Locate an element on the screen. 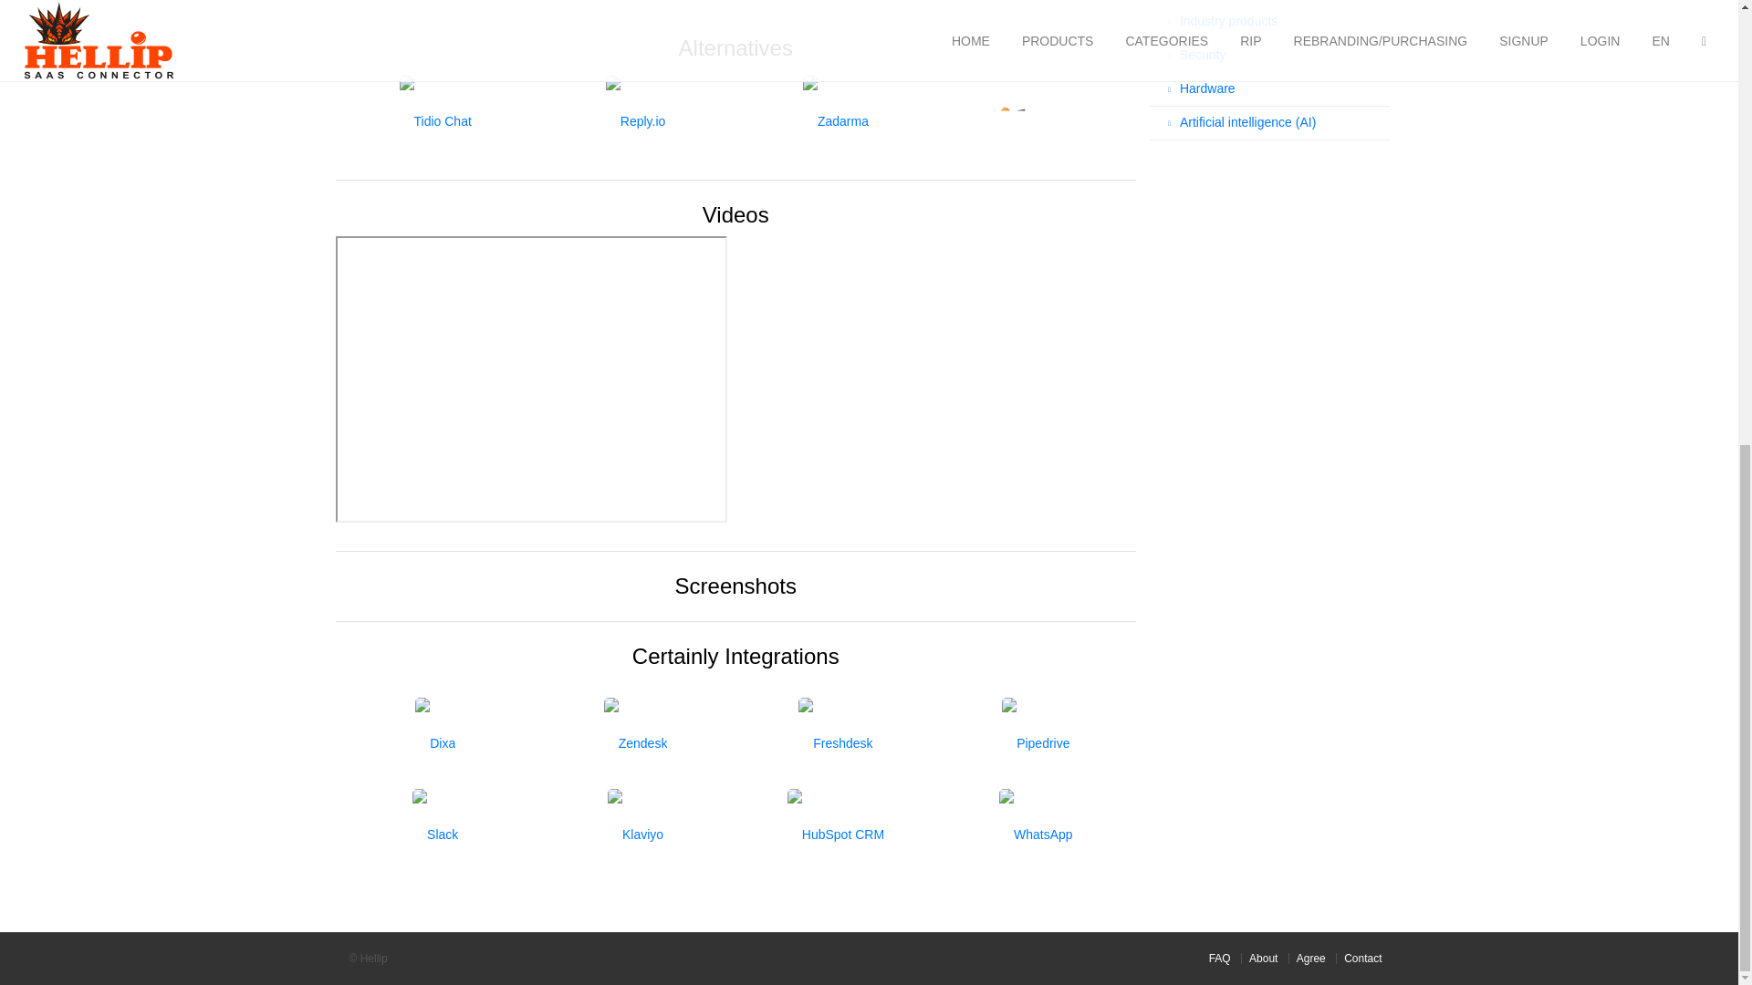 Image resolution: width=1752 pixels, height=985 pixels. Zendesk is. About, connectores, integrations is located at coordinates (635, 742).